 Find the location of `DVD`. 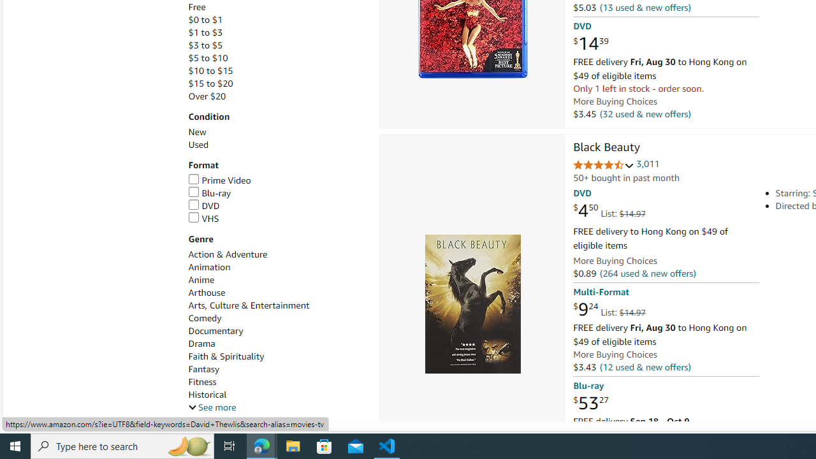

DVD is located at coordinates (277, 206).